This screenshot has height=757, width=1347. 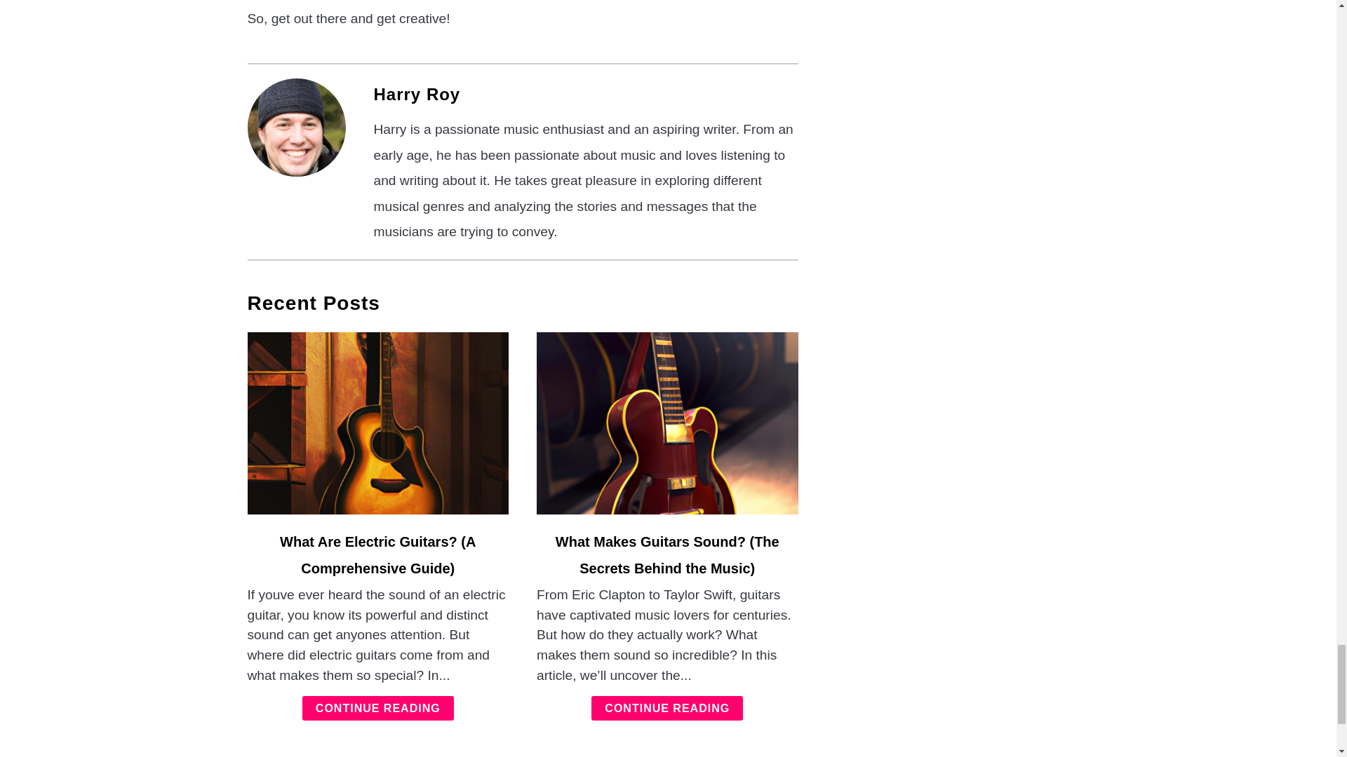 I want to click on CONTINUE READING, so click(x=377, y=708).